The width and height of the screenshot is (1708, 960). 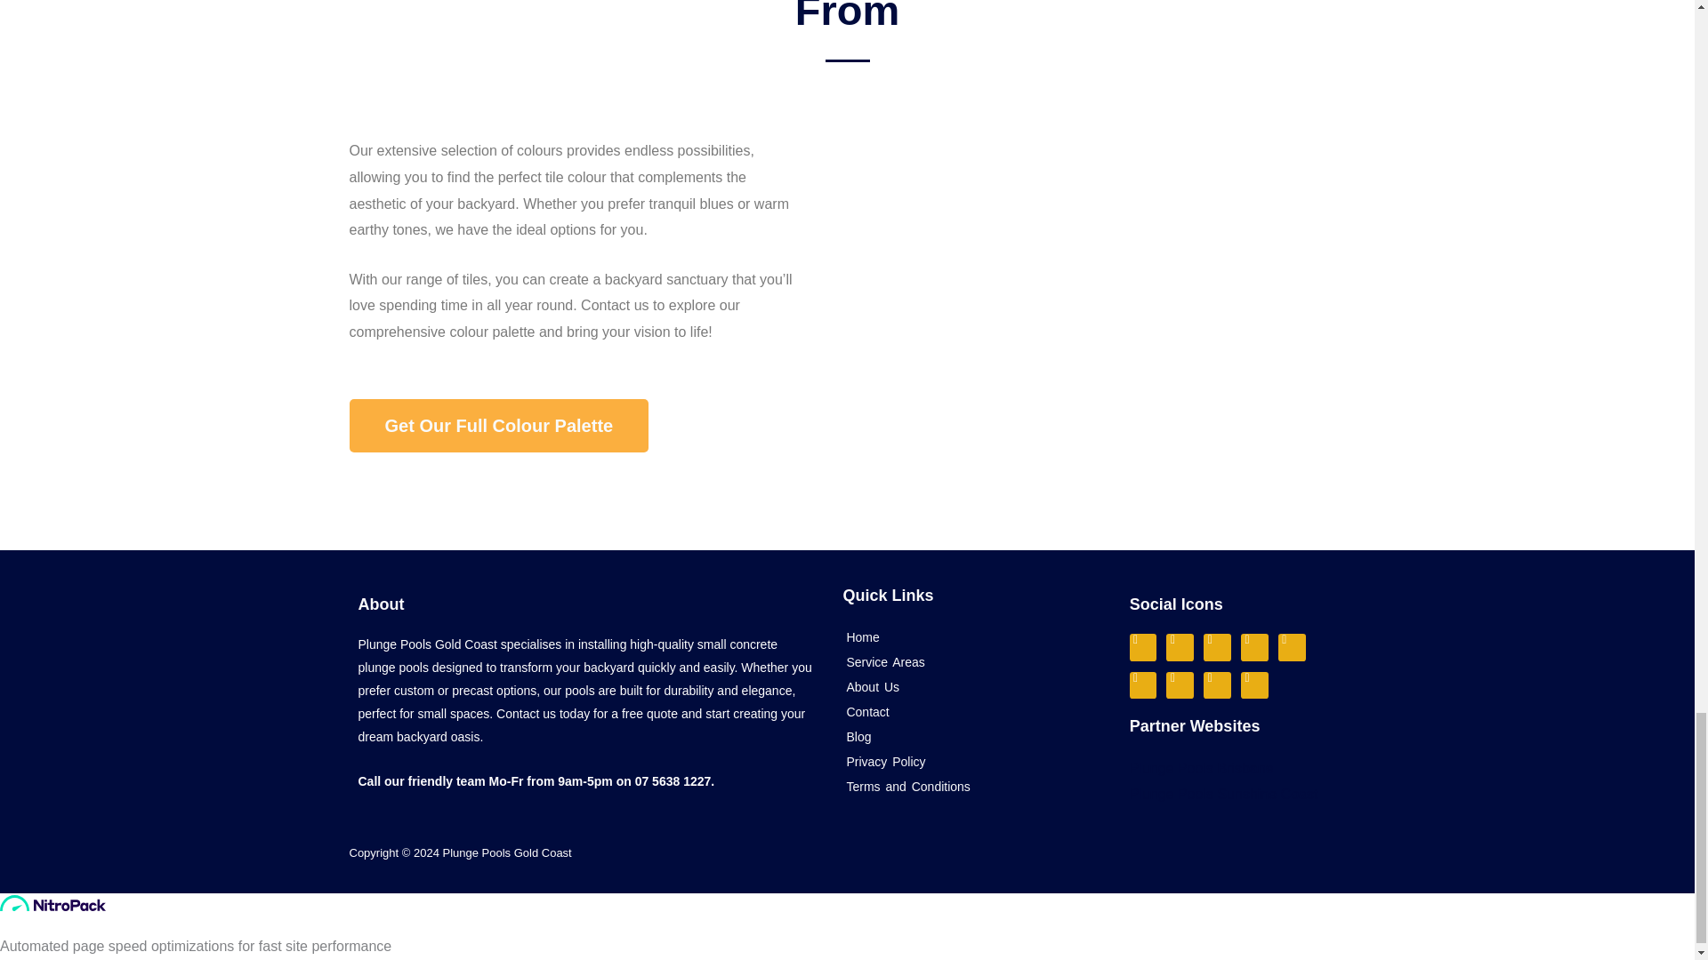 What do you see at coordinates (971, 687) in the screenshot?
I see `About Us` at bounding box center [971, 687].